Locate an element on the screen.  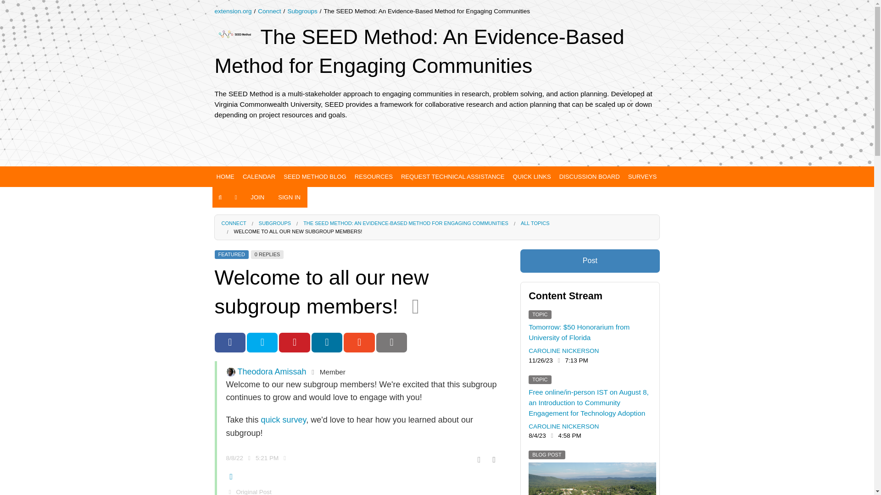
SEED METHOD BLOG is located at coordinates (314, 176).